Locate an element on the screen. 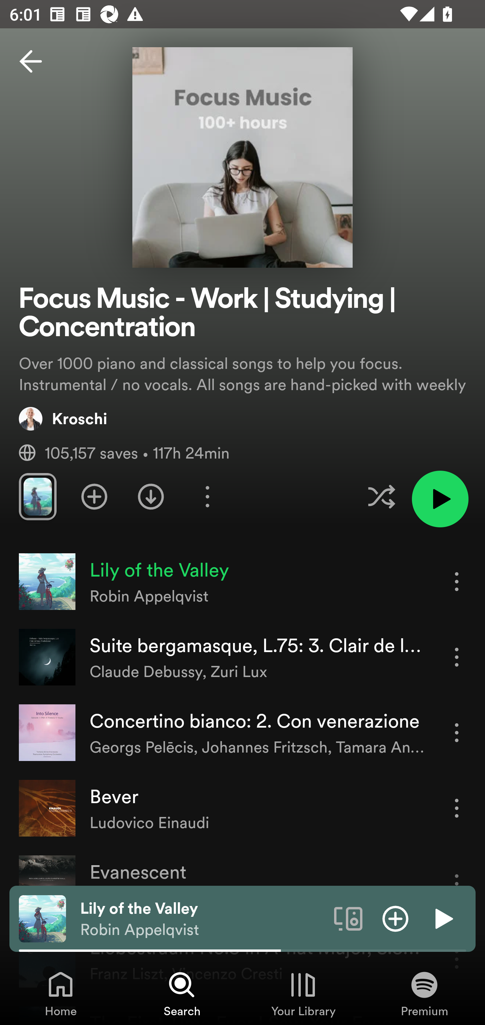 The width and height of the screenshot is (485, 1025). More options for song Lily of the Valley is located at coordinates (457, 581).